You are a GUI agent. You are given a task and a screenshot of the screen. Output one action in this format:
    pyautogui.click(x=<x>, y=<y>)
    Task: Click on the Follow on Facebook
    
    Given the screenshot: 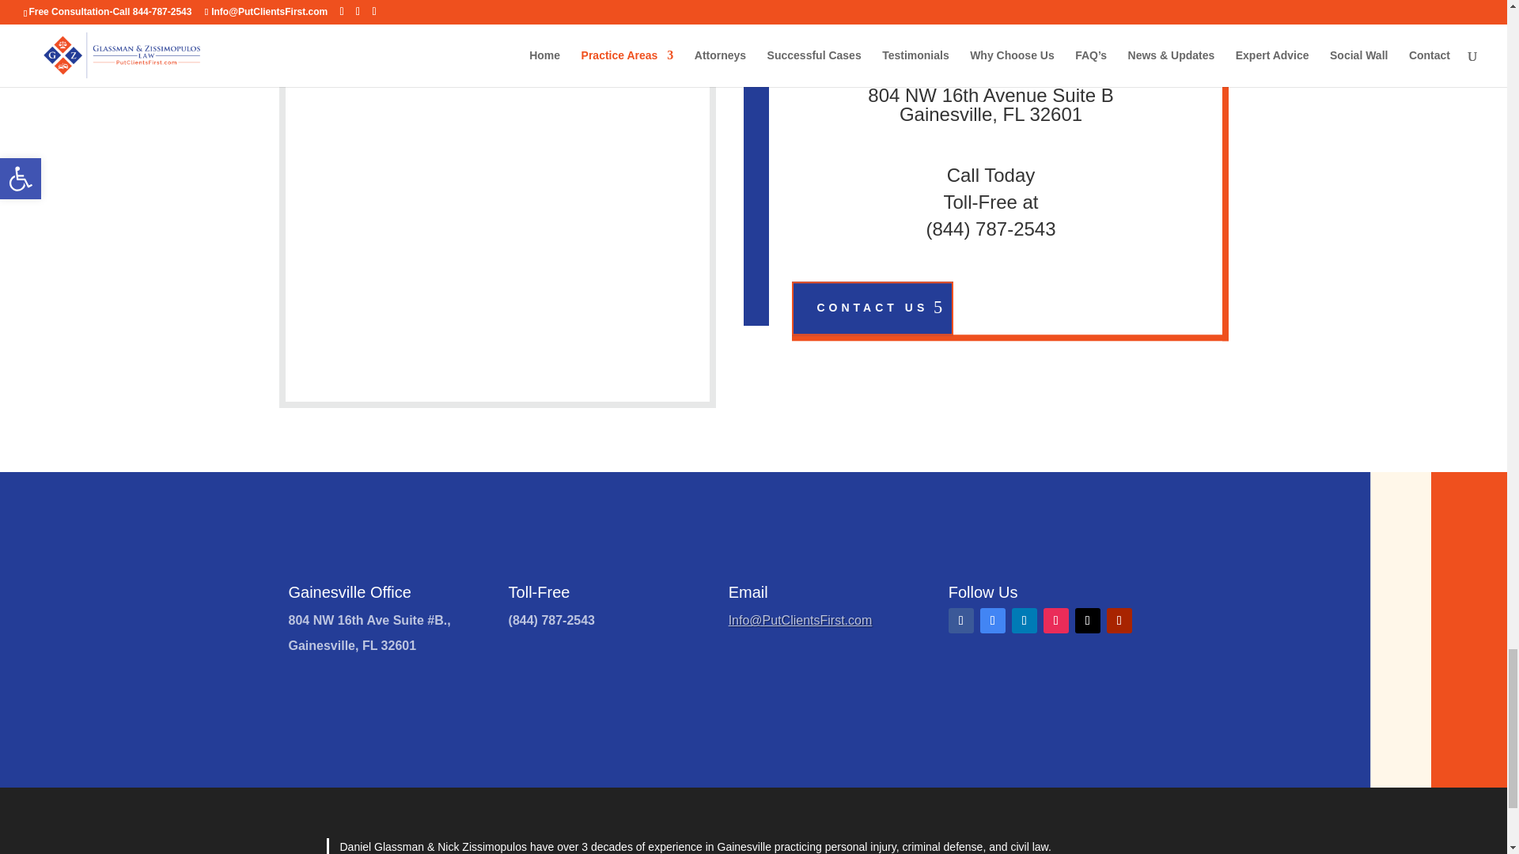 What is the action you would take?
    pyautogui.click(x=960, y=620)
    